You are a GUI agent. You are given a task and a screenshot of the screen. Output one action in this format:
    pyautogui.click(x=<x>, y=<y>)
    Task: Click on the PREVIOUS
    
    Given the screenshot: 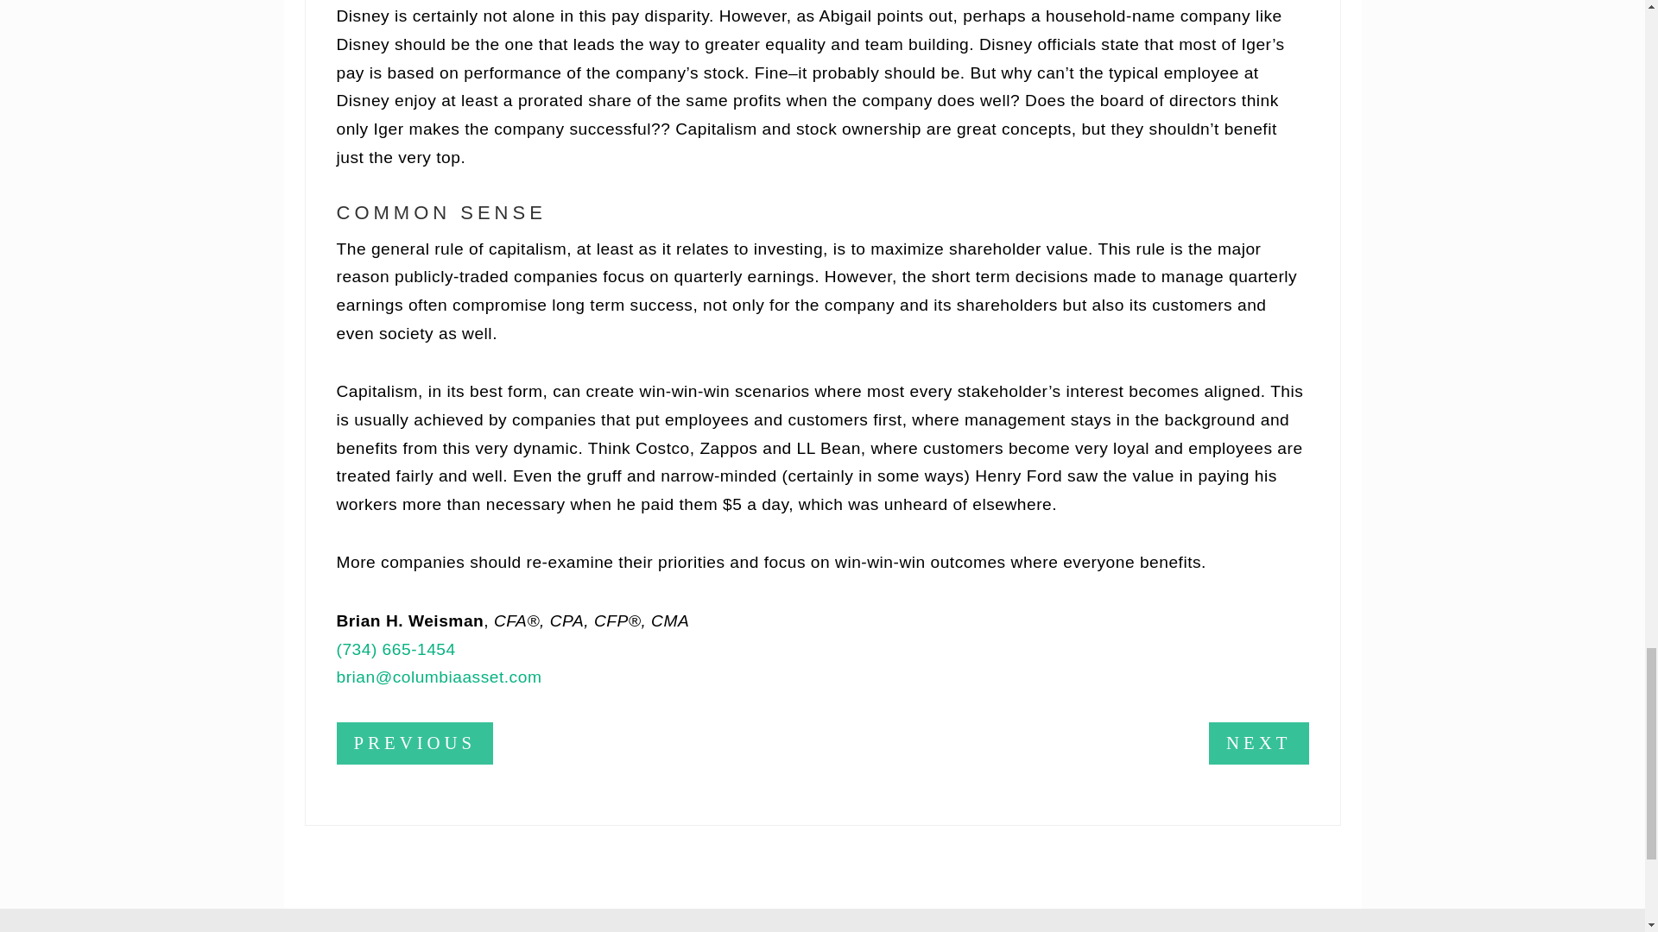 What is the action you would take?
    pyautogui.click(x=414, y=743)
    